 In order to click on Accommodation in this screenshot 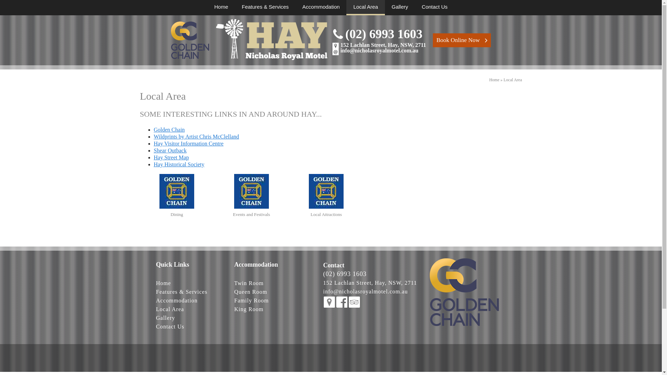, I will do `click(321, 7)`.